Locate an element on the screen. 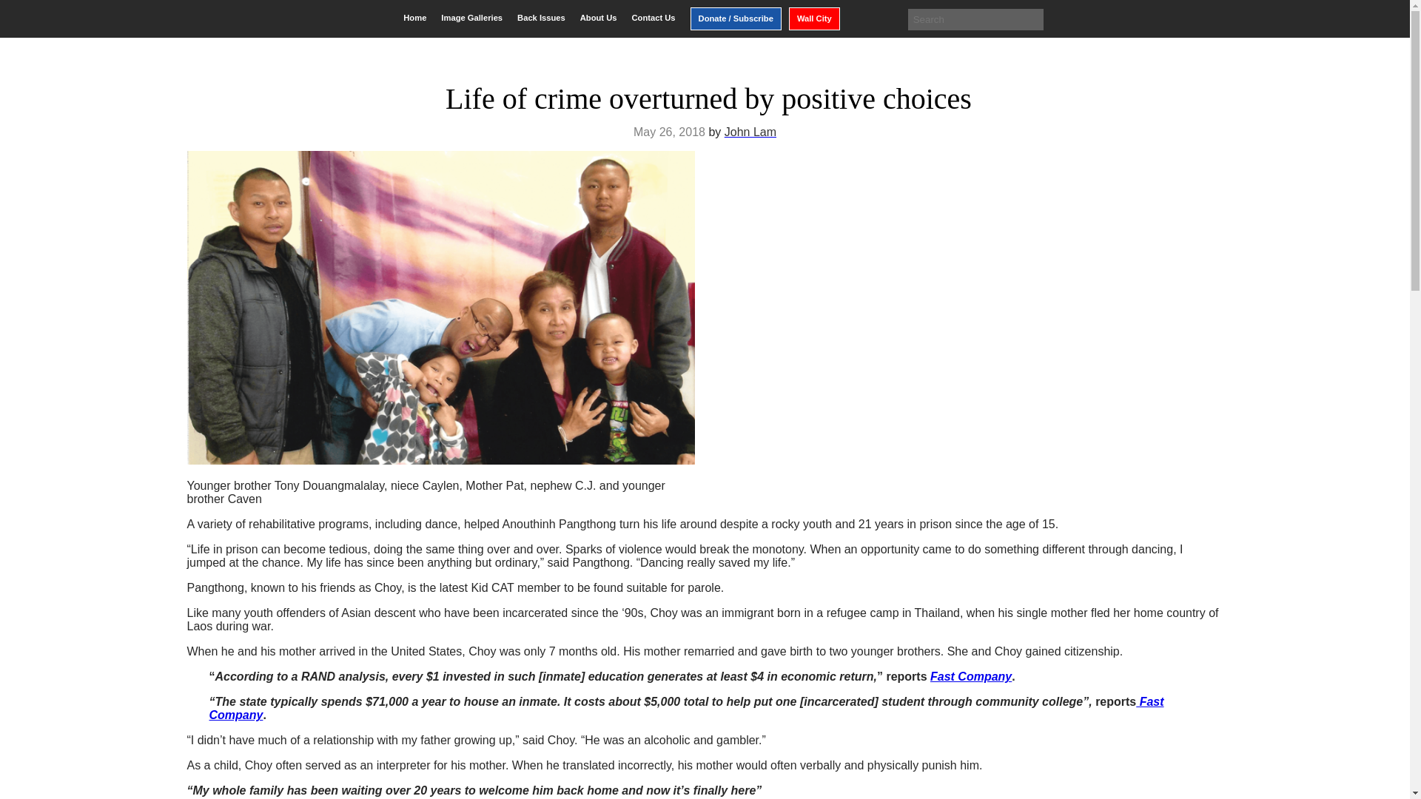  Back Issues is located at coordinates (541, 18).